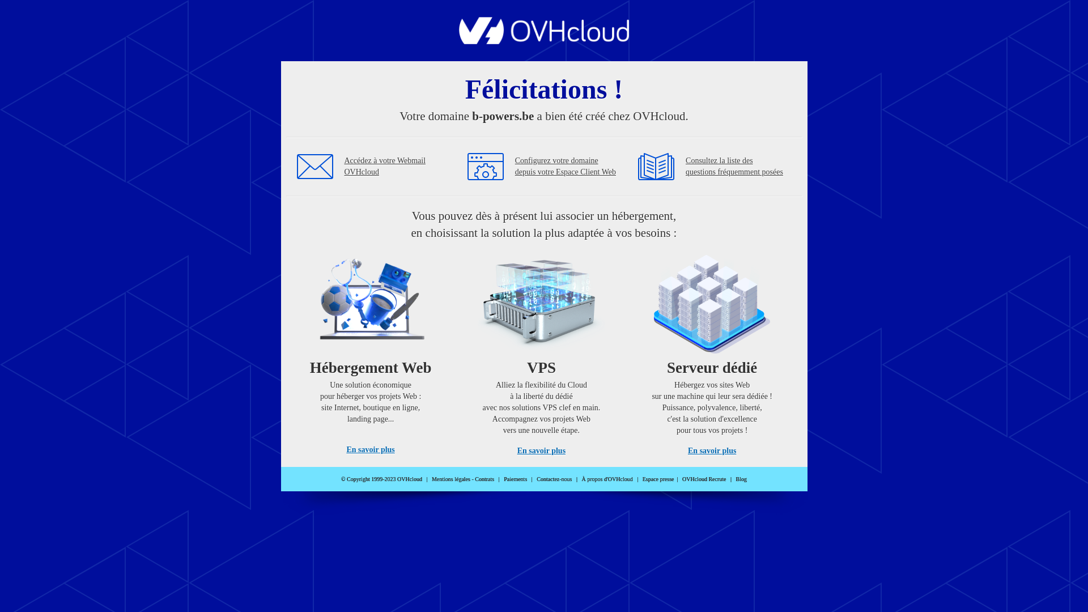  What do you see at coordinates (566, 167) in the screenshot?
I see `Configurez votre domaine
depuis votre Espace Client Web` at bounding box center [566, 167].